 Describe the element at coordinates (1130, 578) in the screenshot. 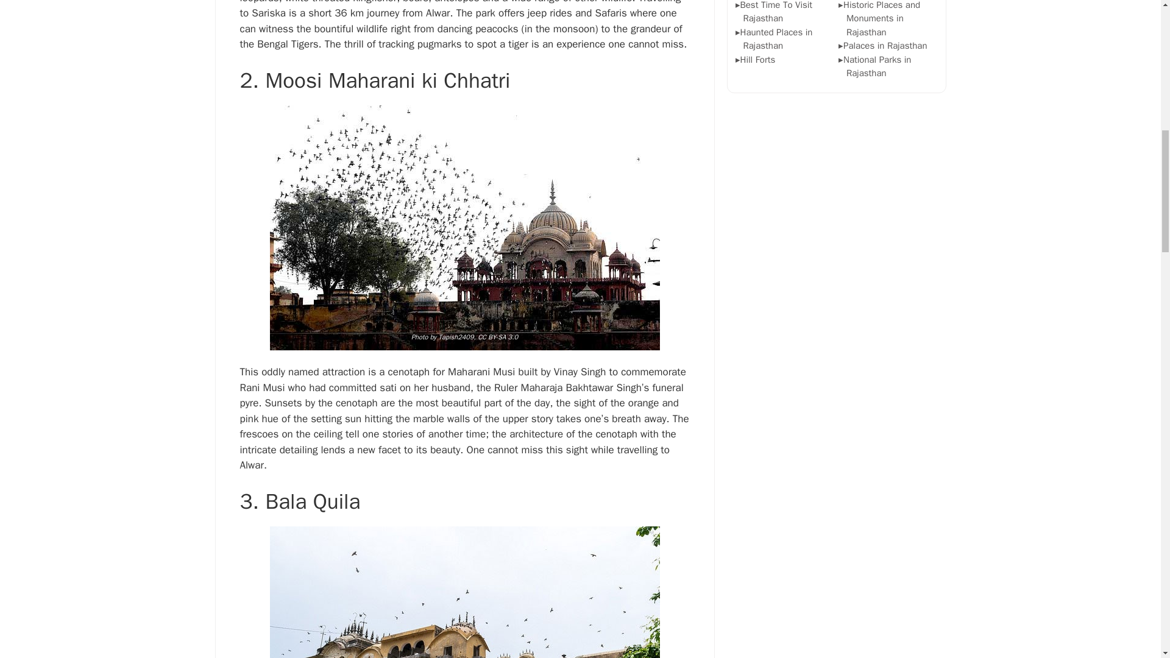

I see `Scroll back to top` at that location.